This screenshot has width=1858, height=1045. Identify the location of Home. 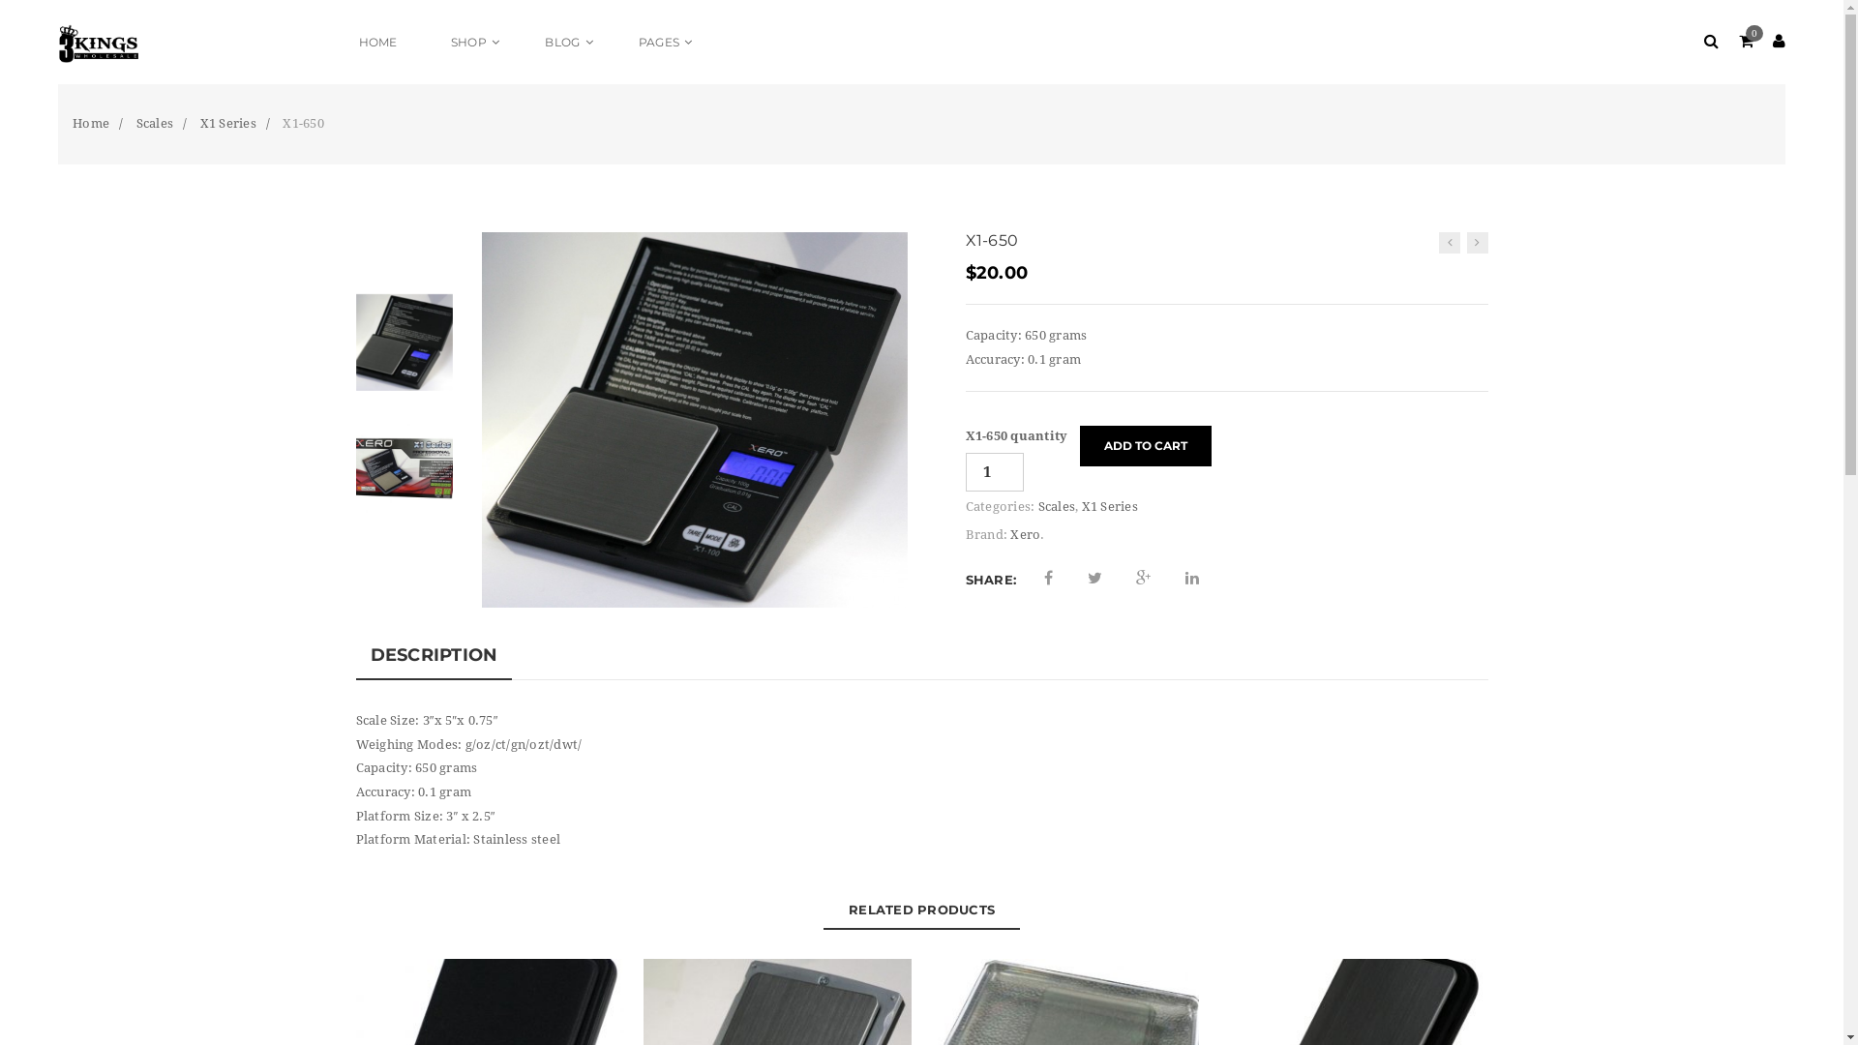
(91, 124).